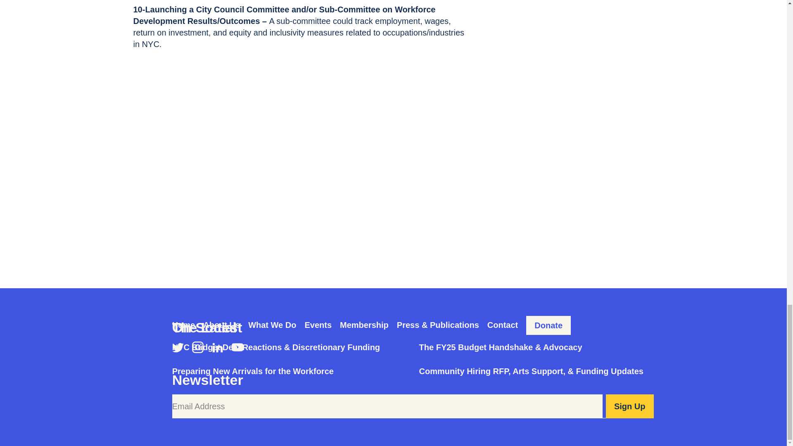 This screenshot has height=446, width=793. What do you see at coordinates (221, 325) in the screenshot?
I see `About Us` at bounding box center [221, 325].